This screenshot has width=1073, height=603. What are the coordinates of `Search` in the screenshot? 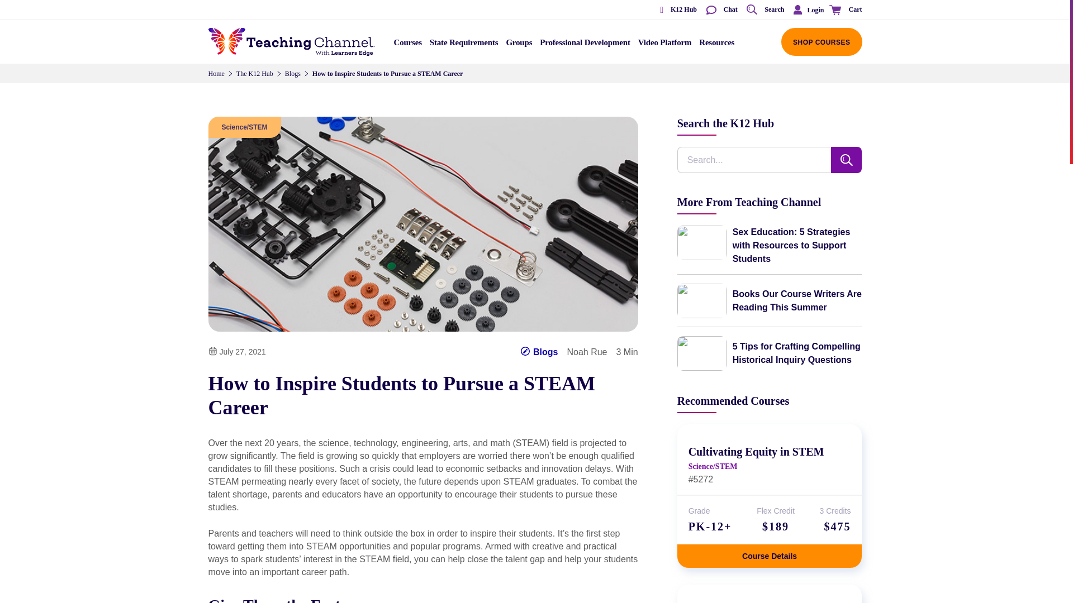 It's located at (765, 10).